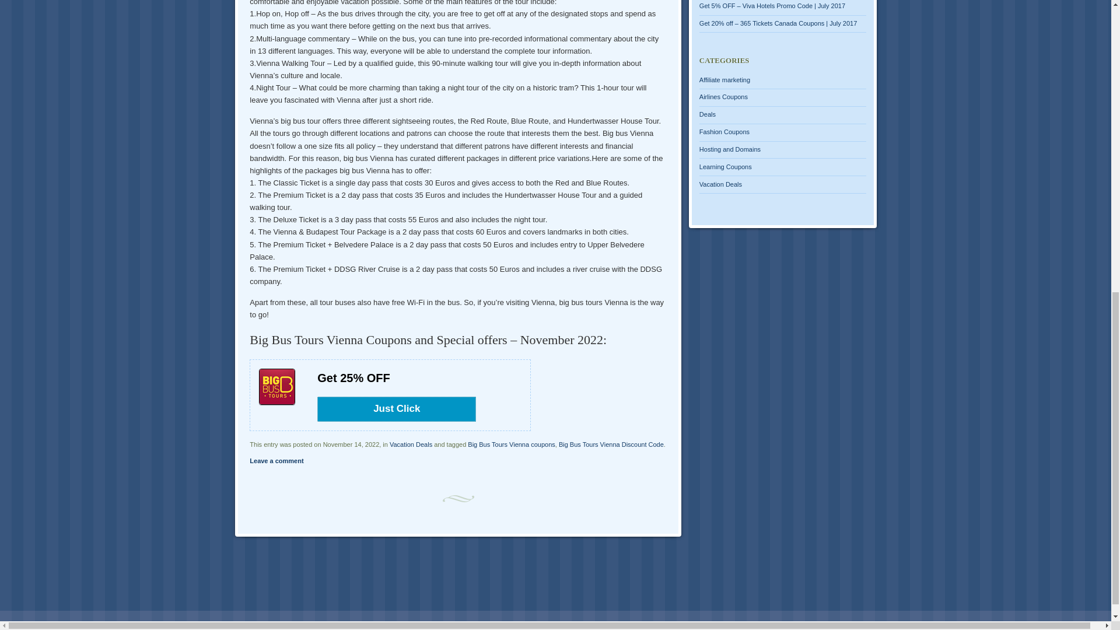 This screenshot has height=630, width=1120. Describe the element at coordinates (723, 96) in the screenshot. I see `Airlines Coupons` at that location.